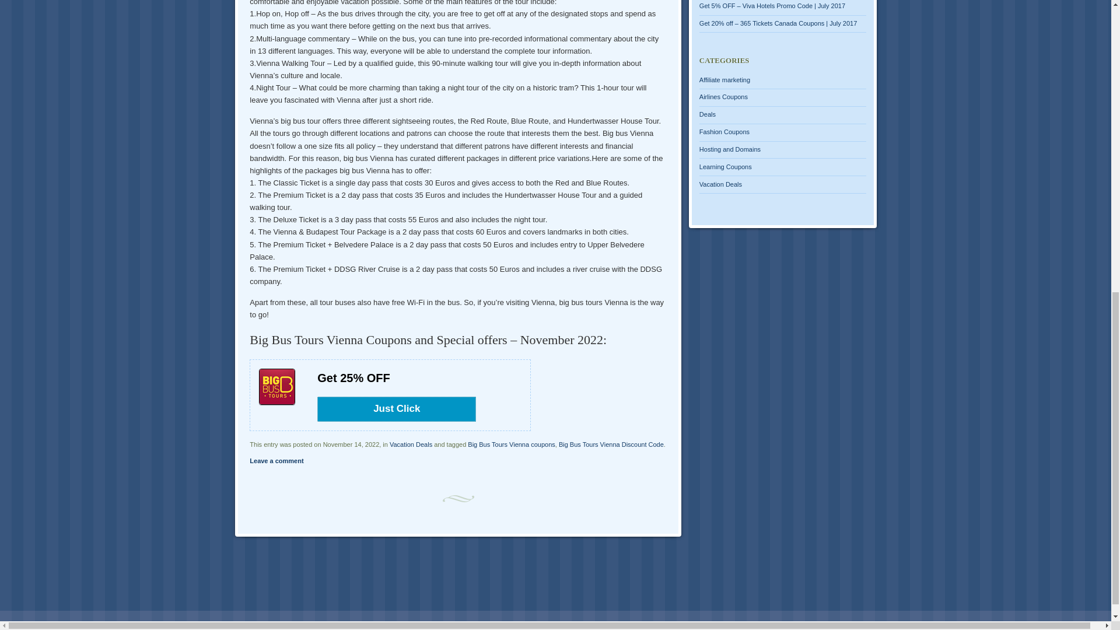 This screenshot has height=630, width=1120. Describe the element at coordinates (723, 96) in the screenshot. I see `Airlines Coupons` at that location.